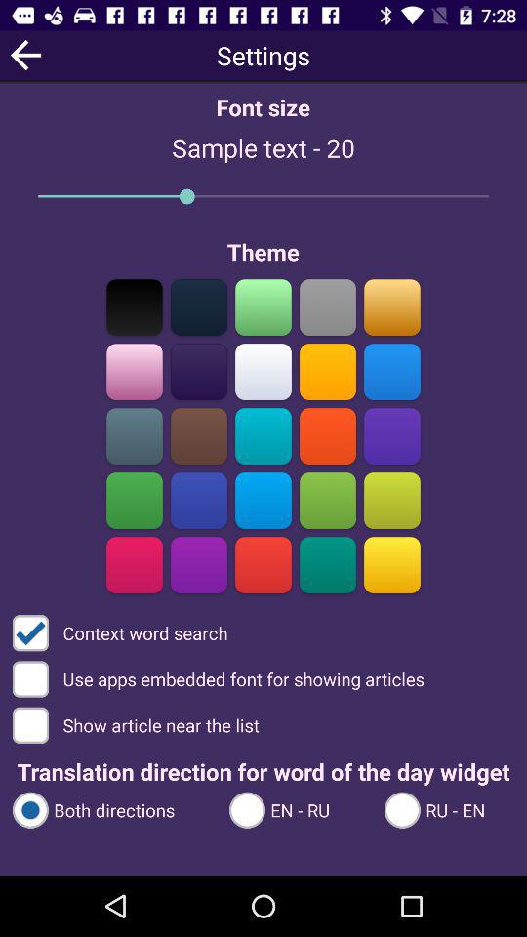 Image resolution: width=527 pixels, height=937 pixels. What do you see at coordinates (328, 435) in the screenshot?
I see `select orange as font color` at bounding box center [328, 435].